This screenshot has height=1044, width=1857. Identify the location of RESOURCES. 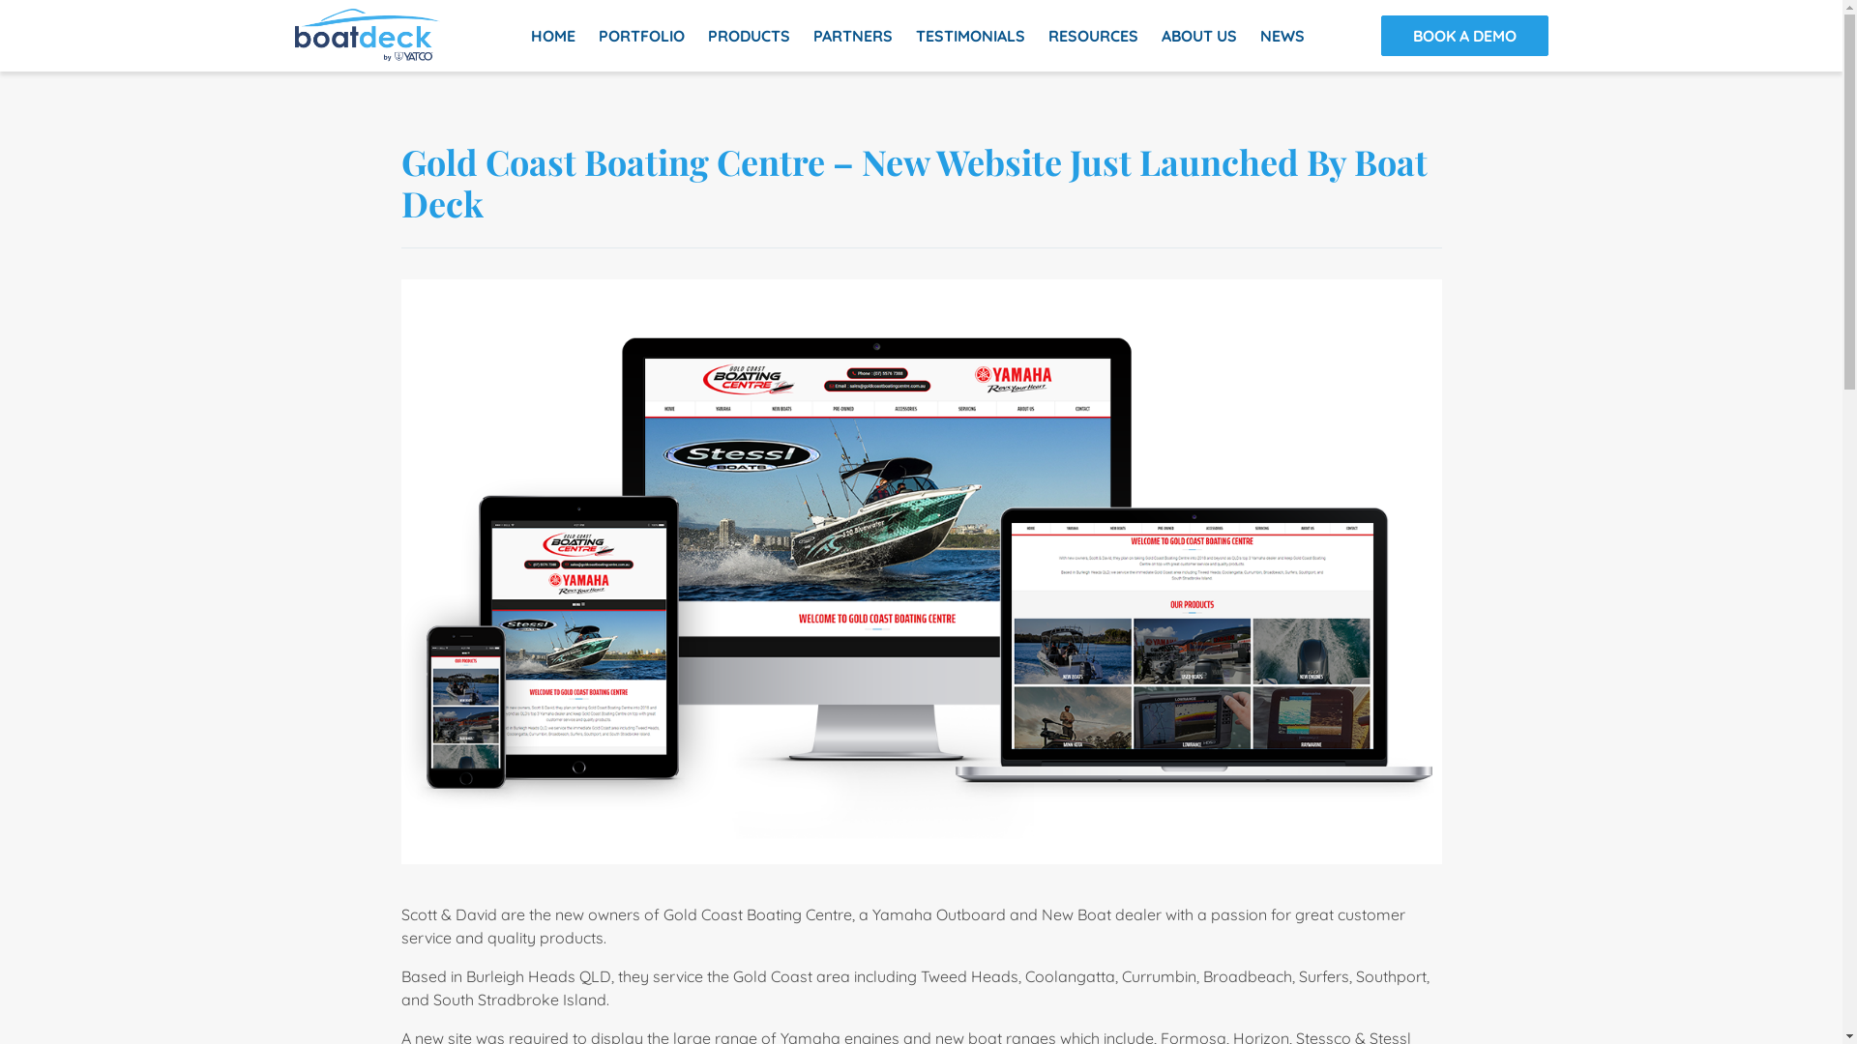
(1093, 36).